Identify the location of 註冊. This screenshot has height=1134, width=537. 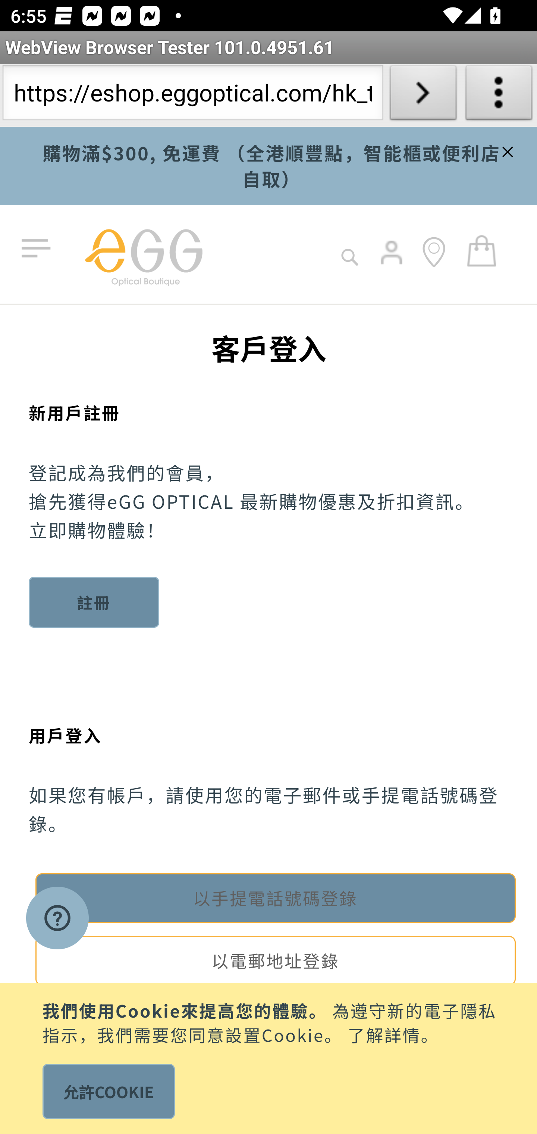
(94, 602).